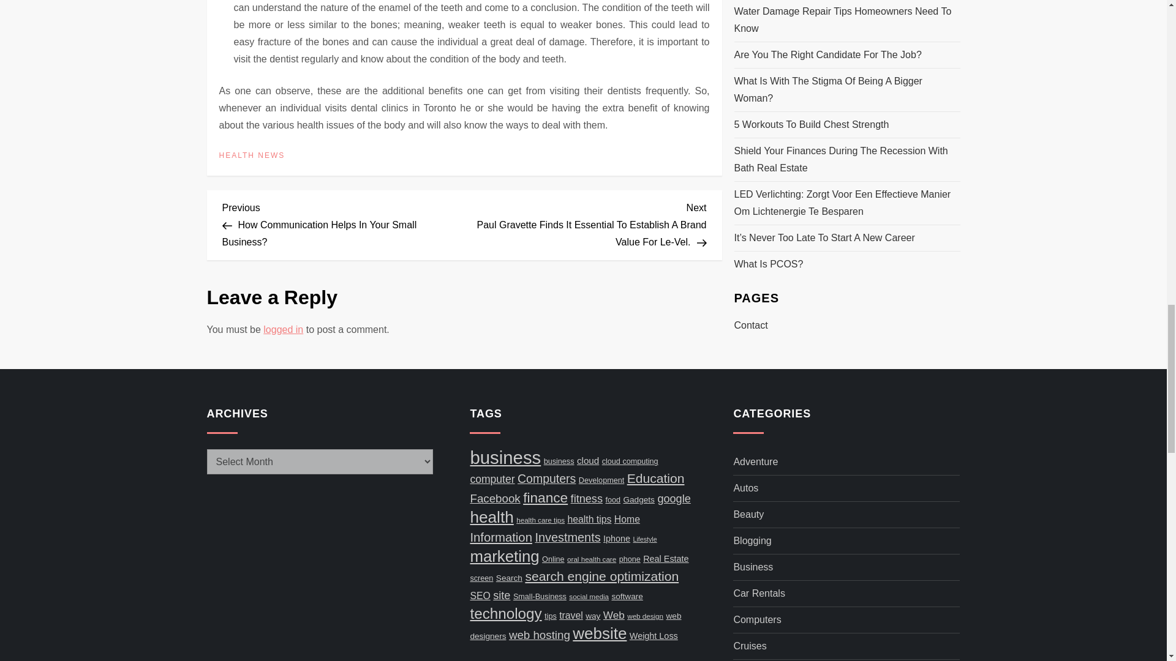 This screenshot has width=1176, height=661. Describe the element at coordinates (252, 156) in the screenshot. I see `HEALTH NEWS` at that location.